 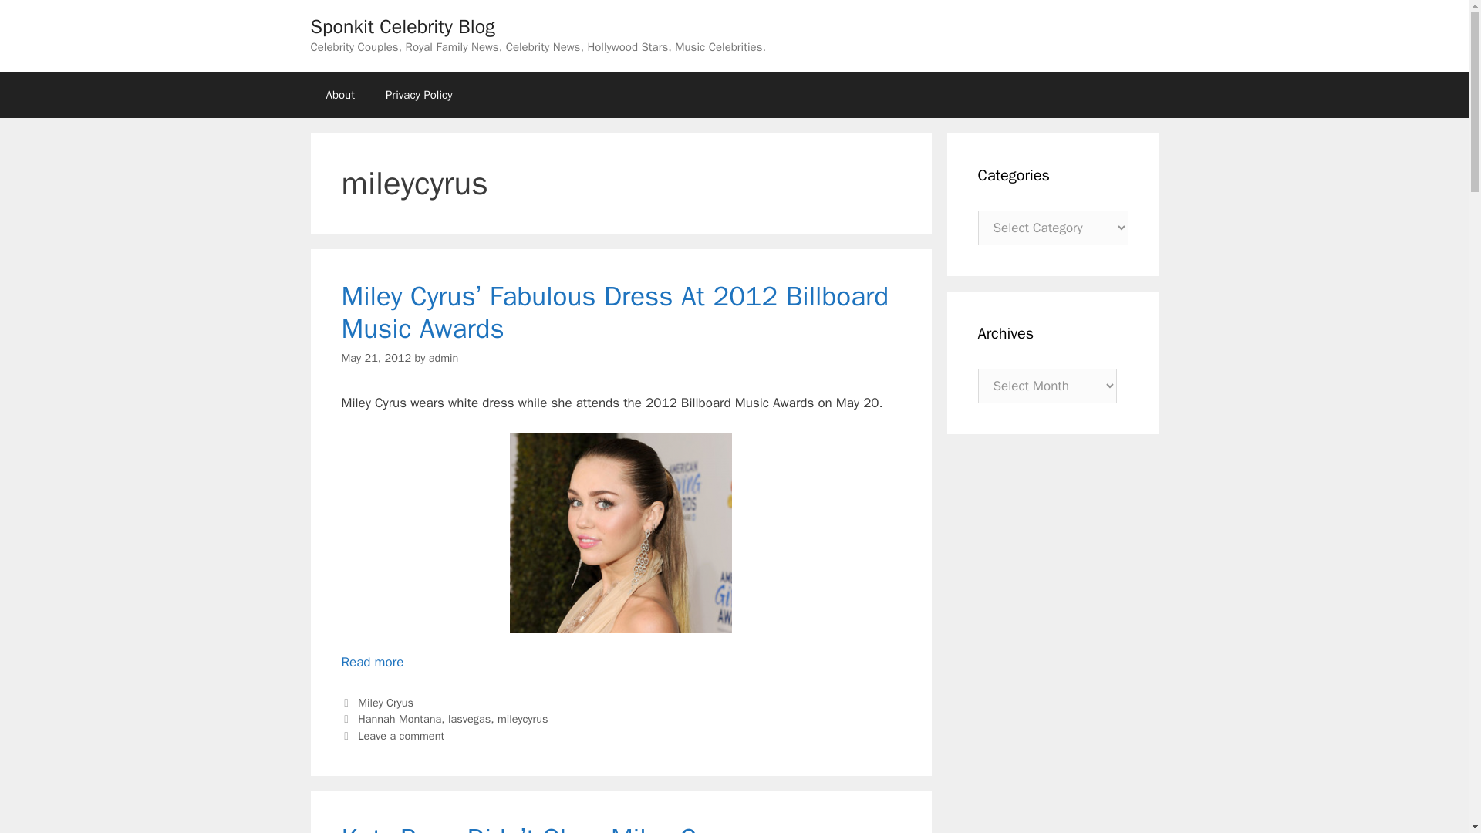 What do you see at coordinates (620, 532) in the screenshot?
I see `Miley Cyrus' Fabulous Dress At 2012 Billboard Music Awards` at bounding box center [620, 532].